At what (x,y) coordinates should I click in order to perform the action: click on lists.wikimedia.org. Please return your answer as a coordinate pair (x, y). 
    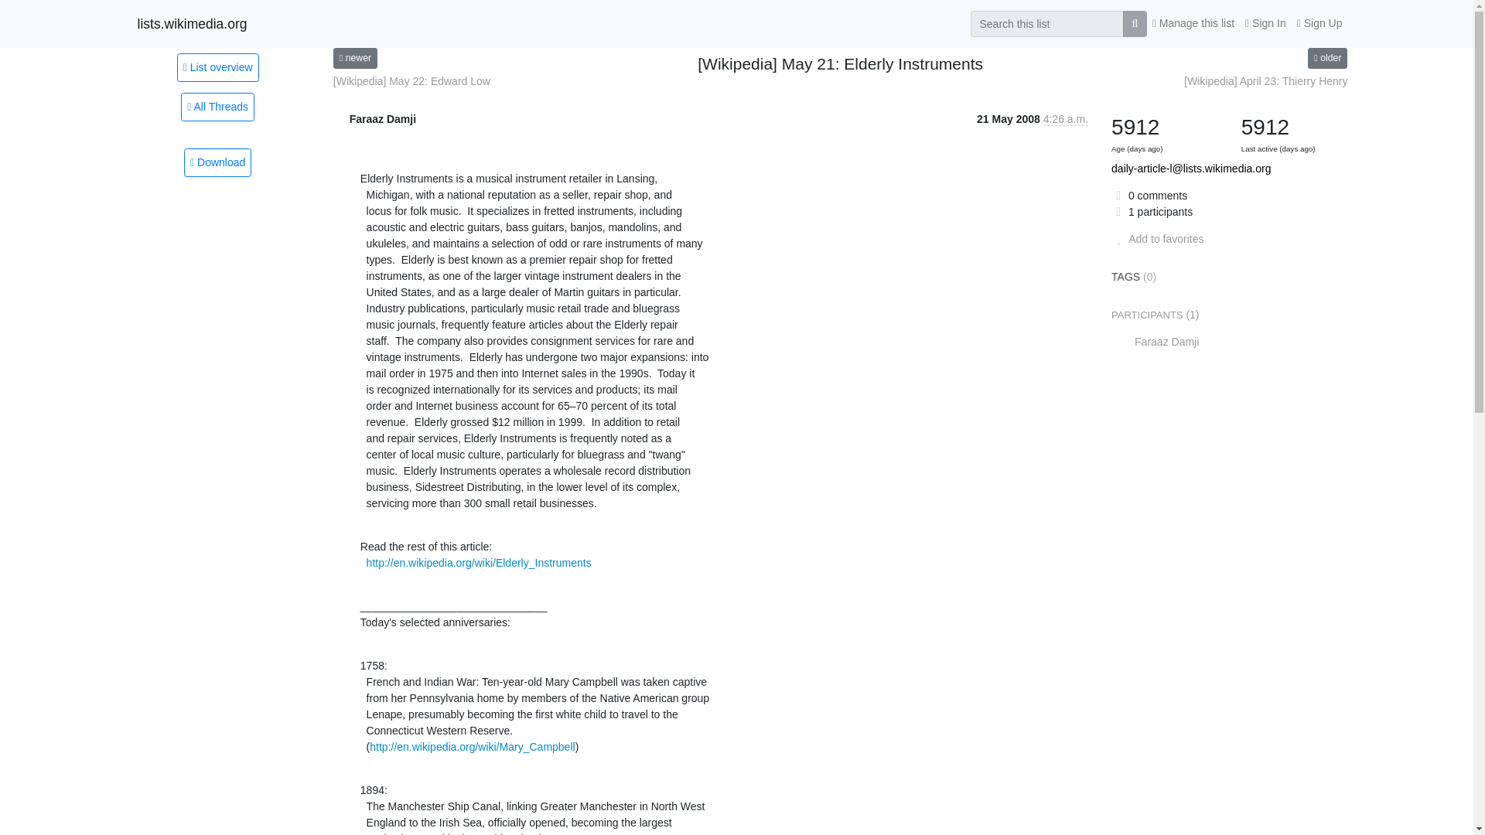
    Looking at the image, I should click on (193, 23).